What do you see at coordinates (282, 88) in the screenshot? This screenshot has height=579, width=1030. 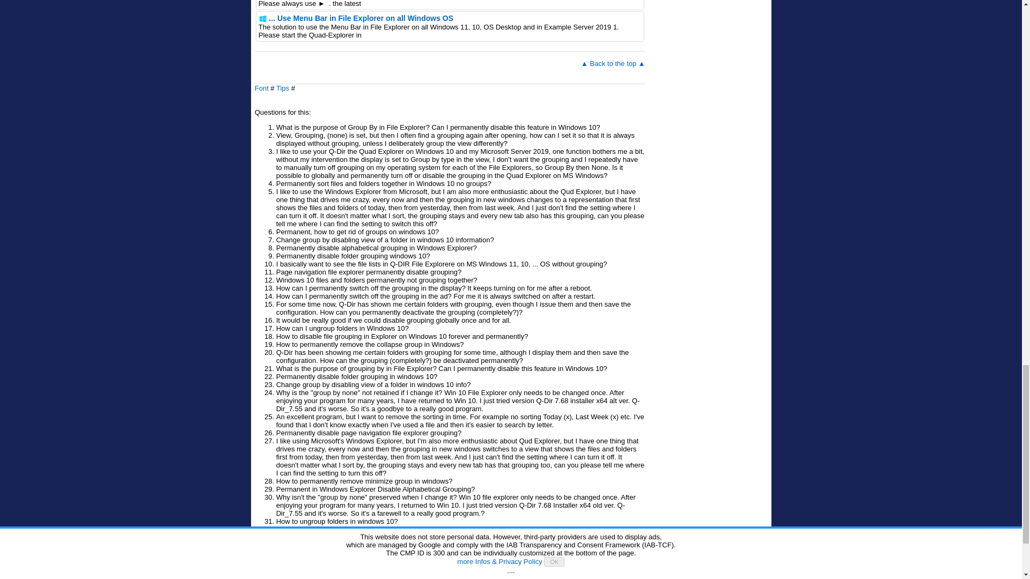 I see `Tips` at bounding box center [282, 88].